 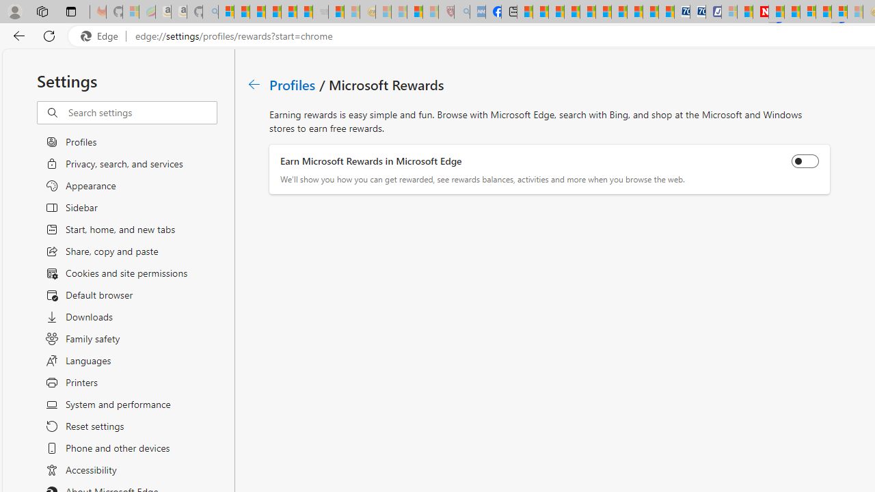 What do you see at coordinates (288, 12) in the screenshot?
I see `New Report Confirms 2023 Was Record Hot | Watch` at bounding box center [288, 12].